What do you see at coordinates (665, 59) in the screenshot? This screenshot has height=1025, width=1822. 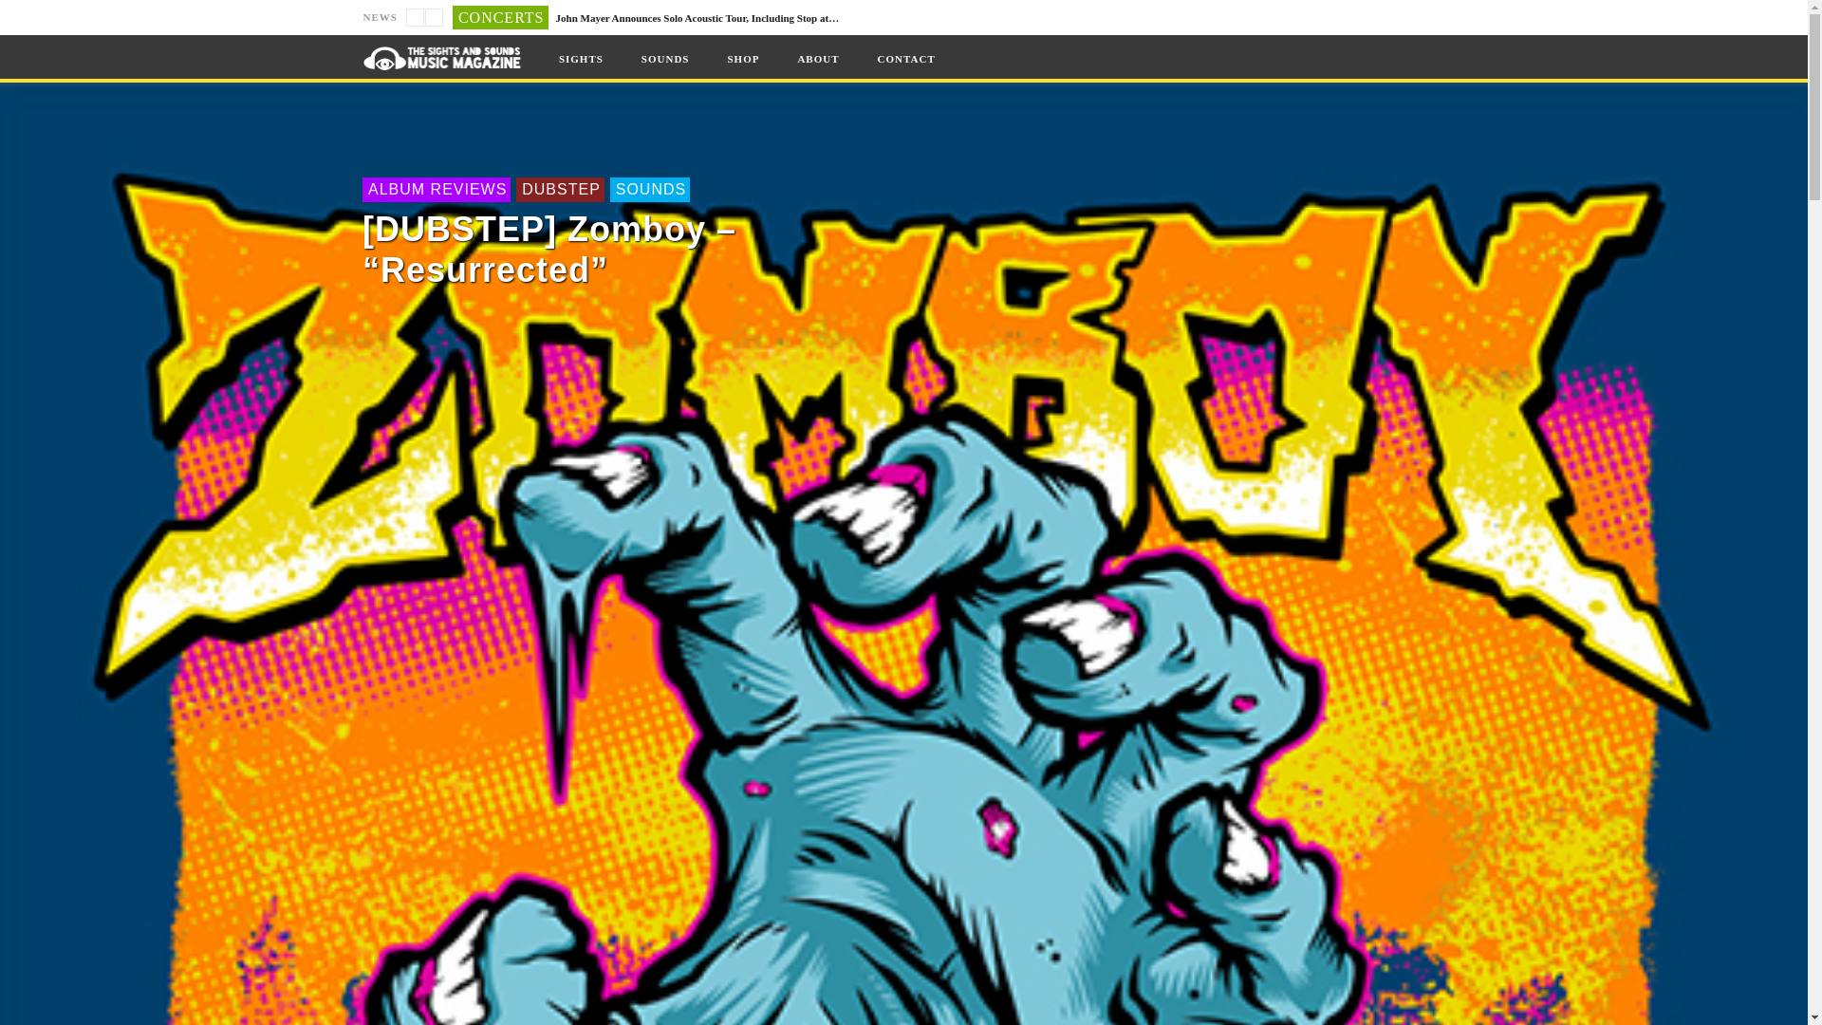 I see `SOUNDS` at bounding box center [665, 59].